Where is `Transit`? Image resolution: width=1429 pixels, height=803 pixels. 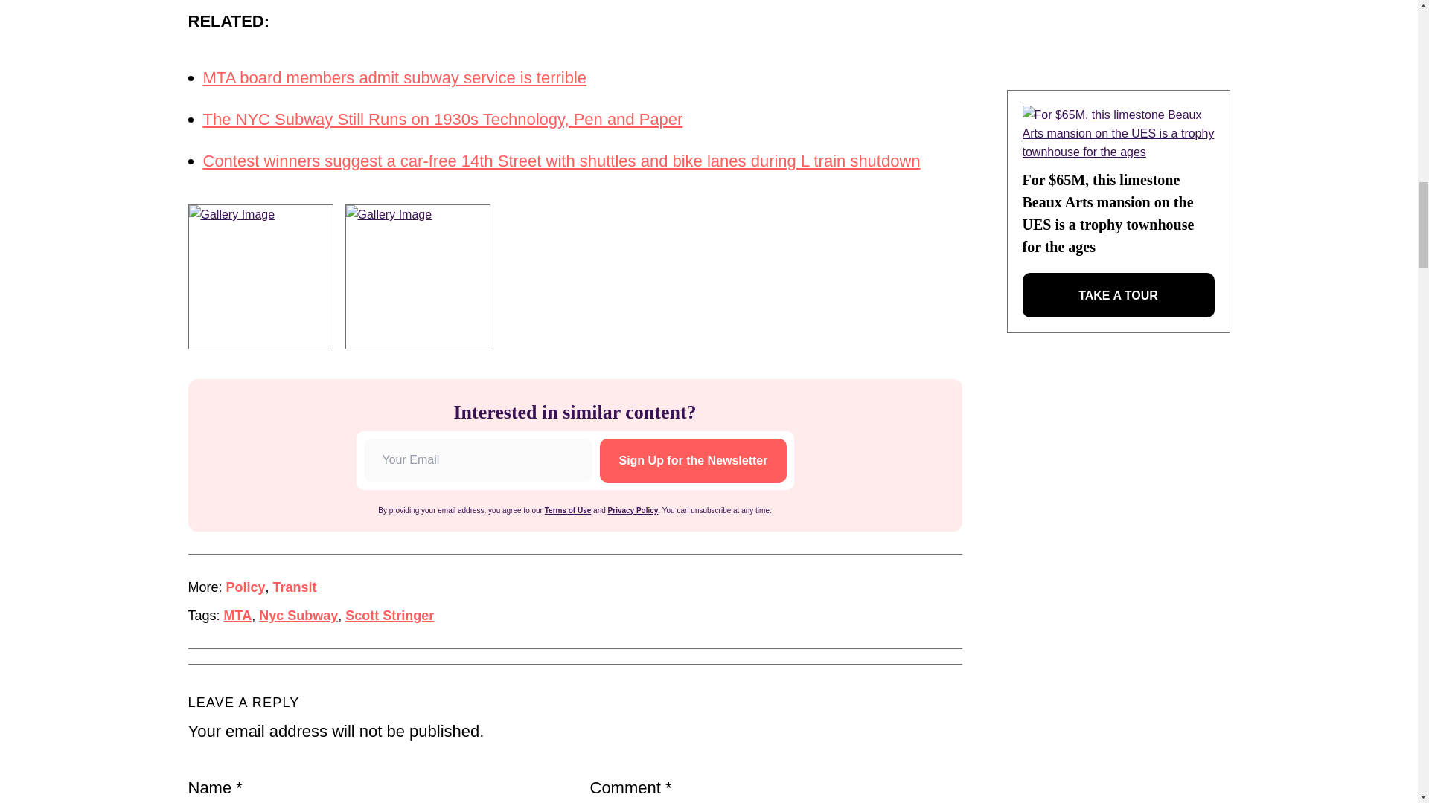
Transit is located at coordinates (295, 587).